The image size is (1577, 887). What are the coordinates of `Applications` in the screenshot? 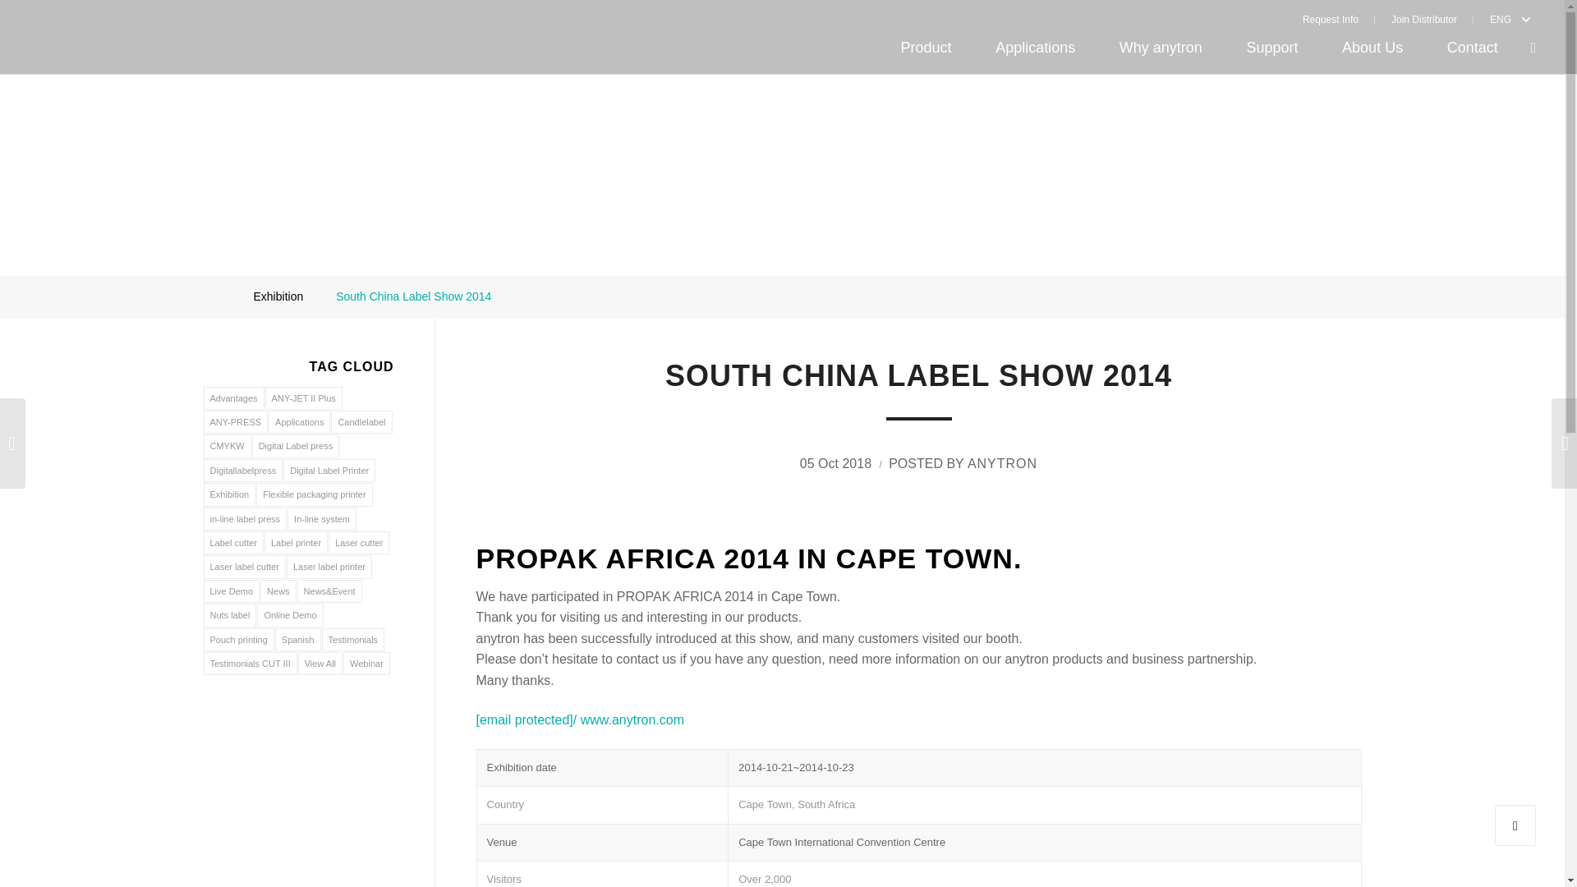 It's located at (1035, 48).